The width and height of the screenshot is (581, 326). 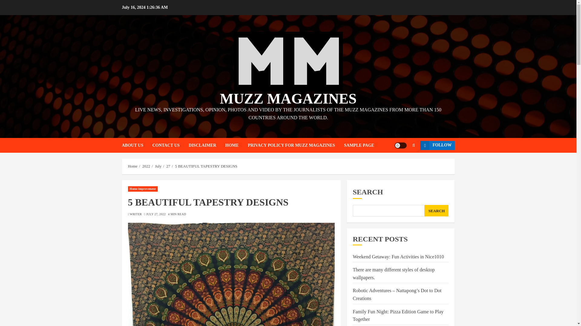 I want to click on FOLLOW, so click(x=437, y=145).